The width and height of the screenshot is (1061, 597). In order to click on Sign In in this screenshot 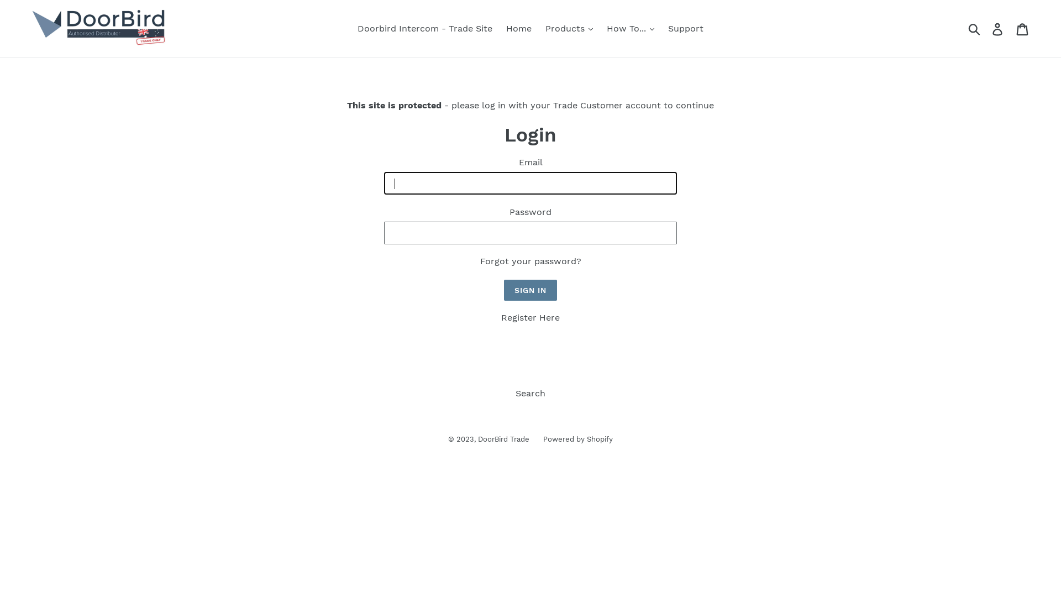, I will do `click(530, 291)`.